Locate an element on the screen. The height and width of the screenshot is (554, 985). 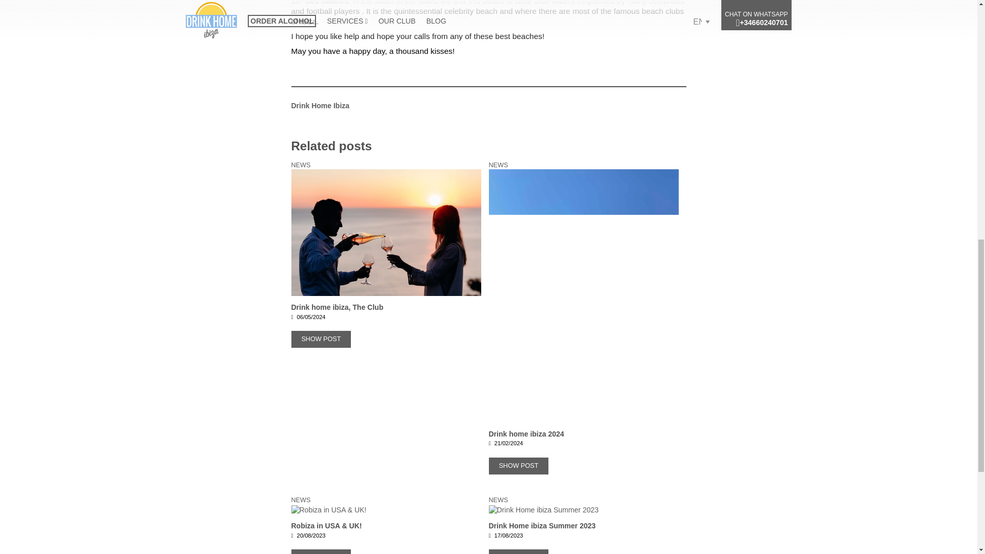
SHOW POST is located at coordinates (518, 552).